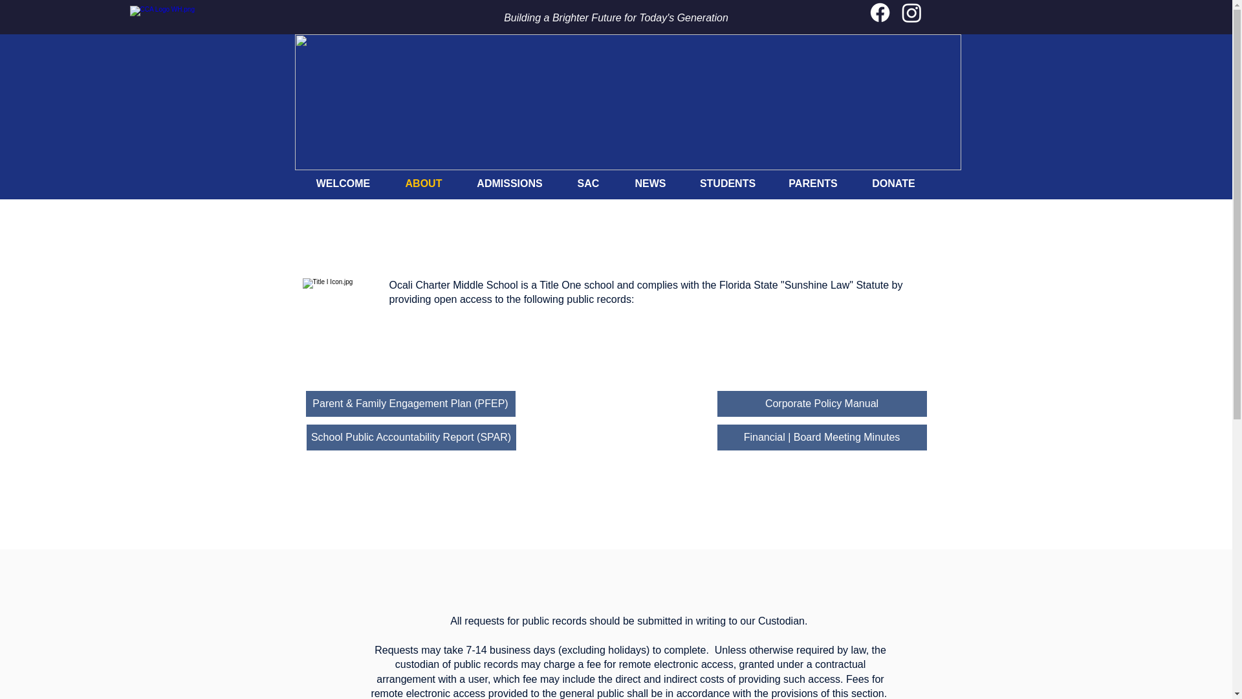  What do you see at coordinates (510, 184) in the screenshot?
I see `ADMISSIONS` at bounding box center [510, 184].